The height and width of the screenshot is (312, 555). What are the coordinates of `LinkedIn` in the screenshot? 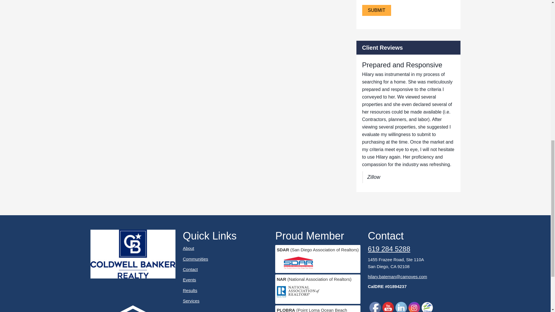 It's located at (401, 307).